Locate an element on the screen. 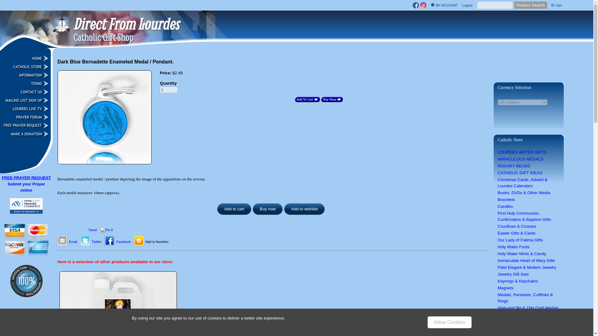 This screenshot has width=598, height=336. Add to cart is located at coordinates (234, 209).